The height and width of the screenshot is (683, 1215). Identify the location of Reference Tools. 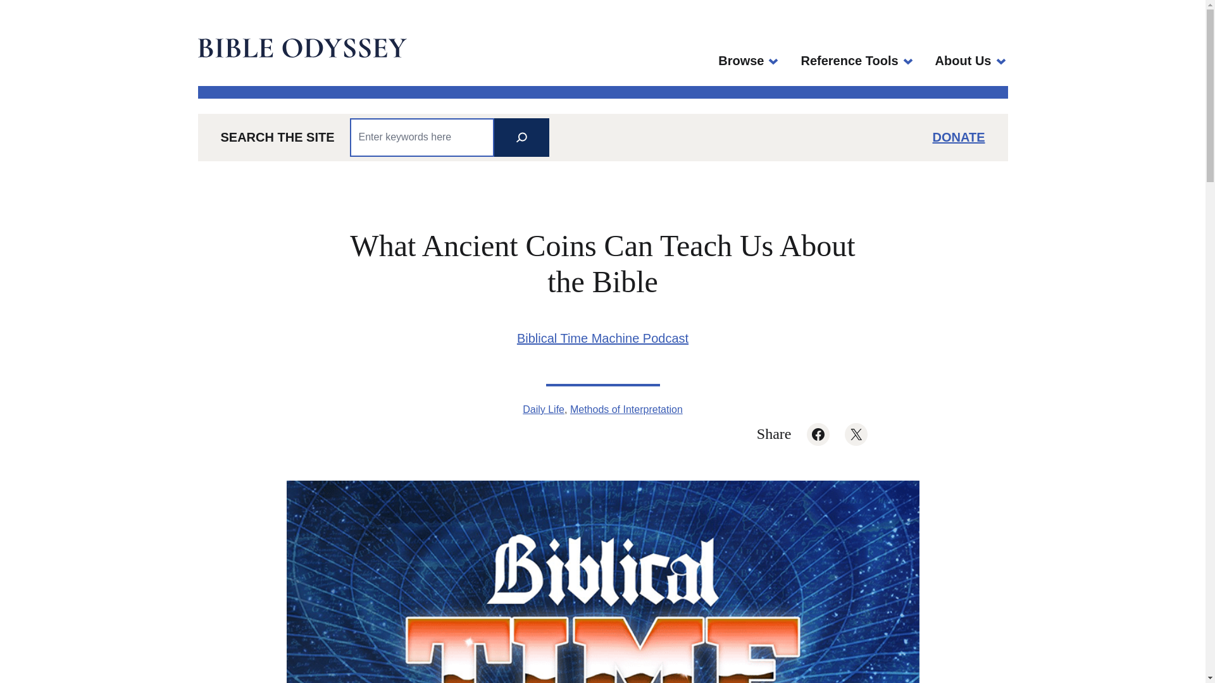
(849, 61).